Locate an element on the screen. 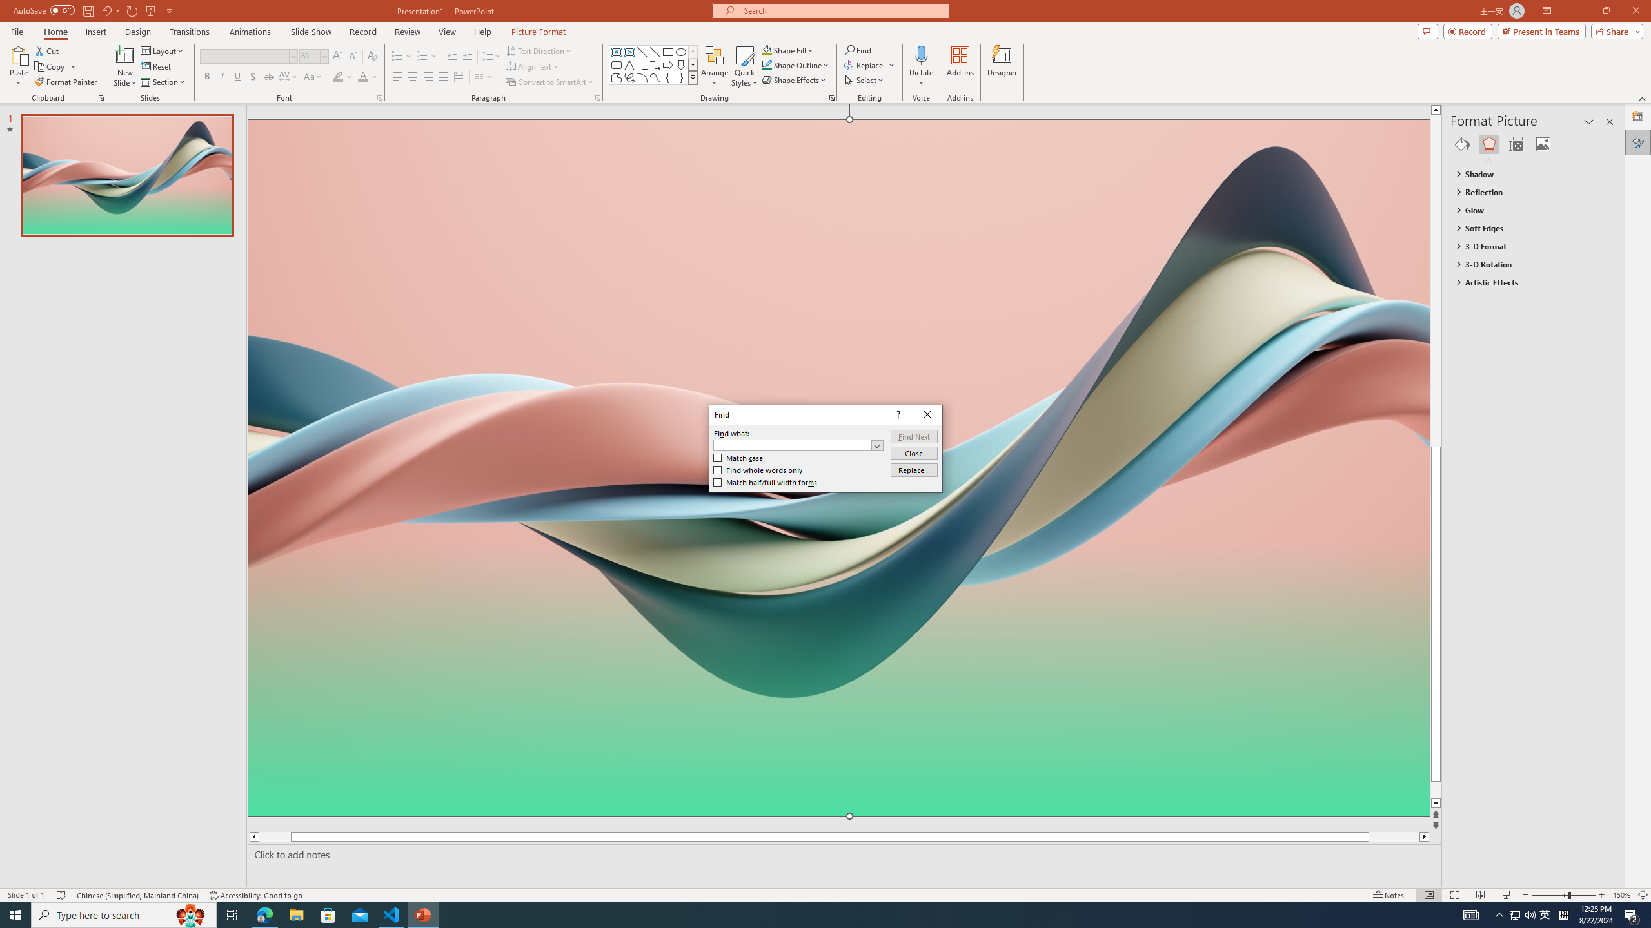 The image size is (1651, 928). Columns is located at coordinates (484, 77).